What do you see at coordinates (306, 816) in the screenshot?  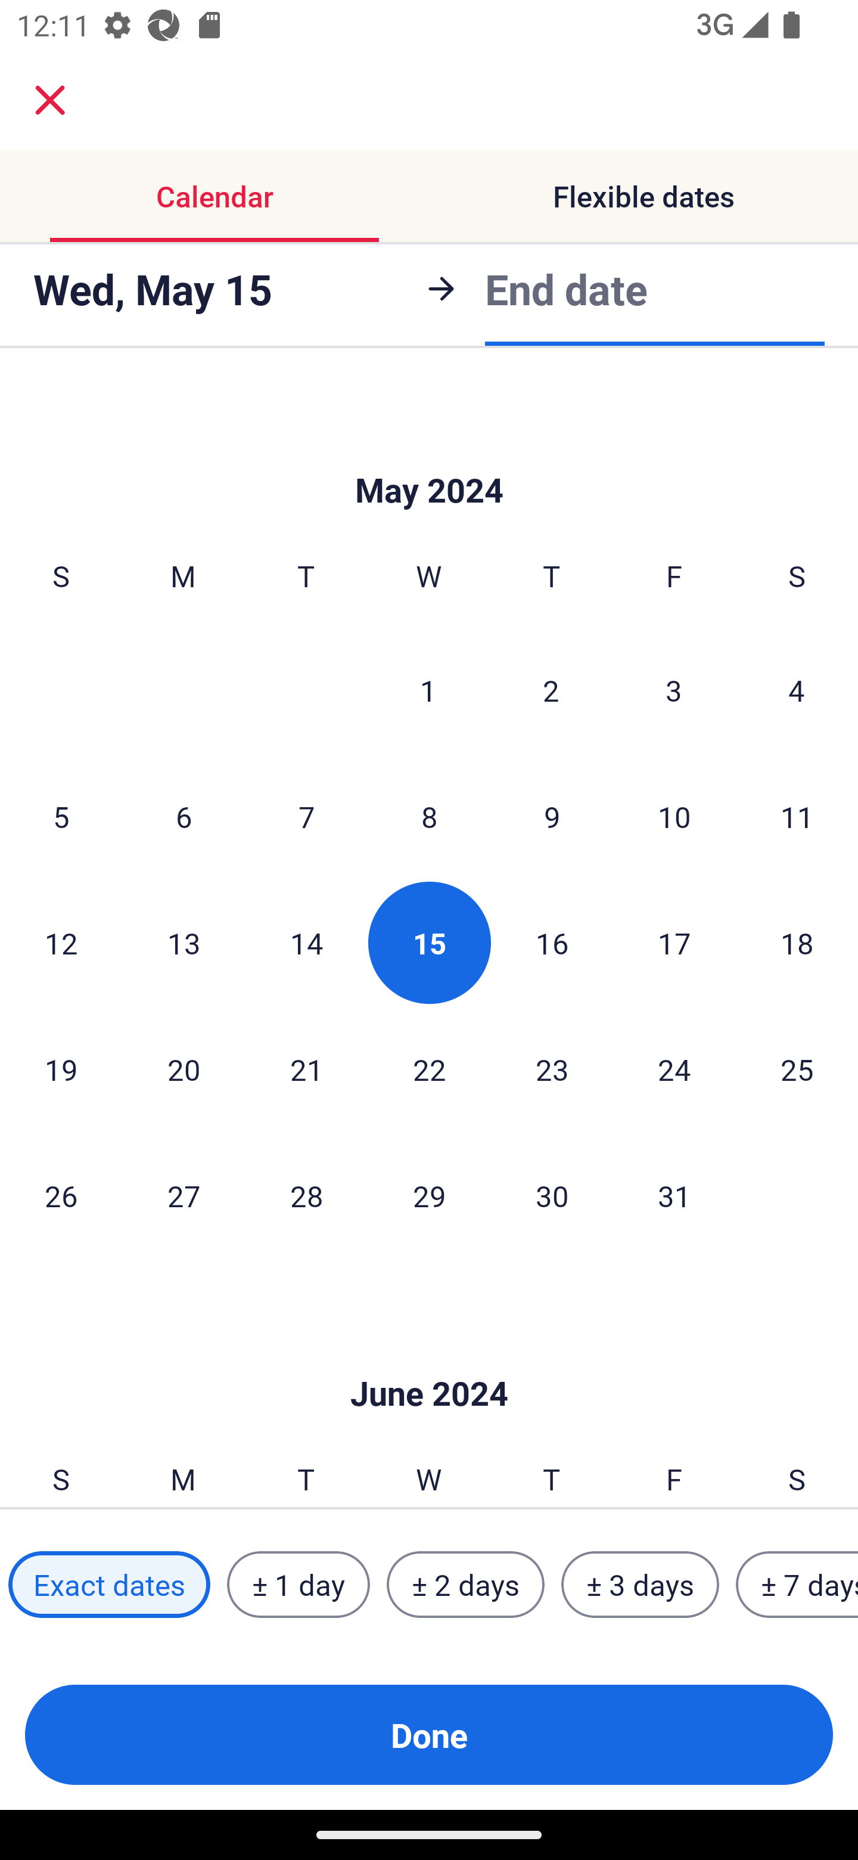 I see `7 Tuesday, May 7, 2024` at bounding box center [306, 816].